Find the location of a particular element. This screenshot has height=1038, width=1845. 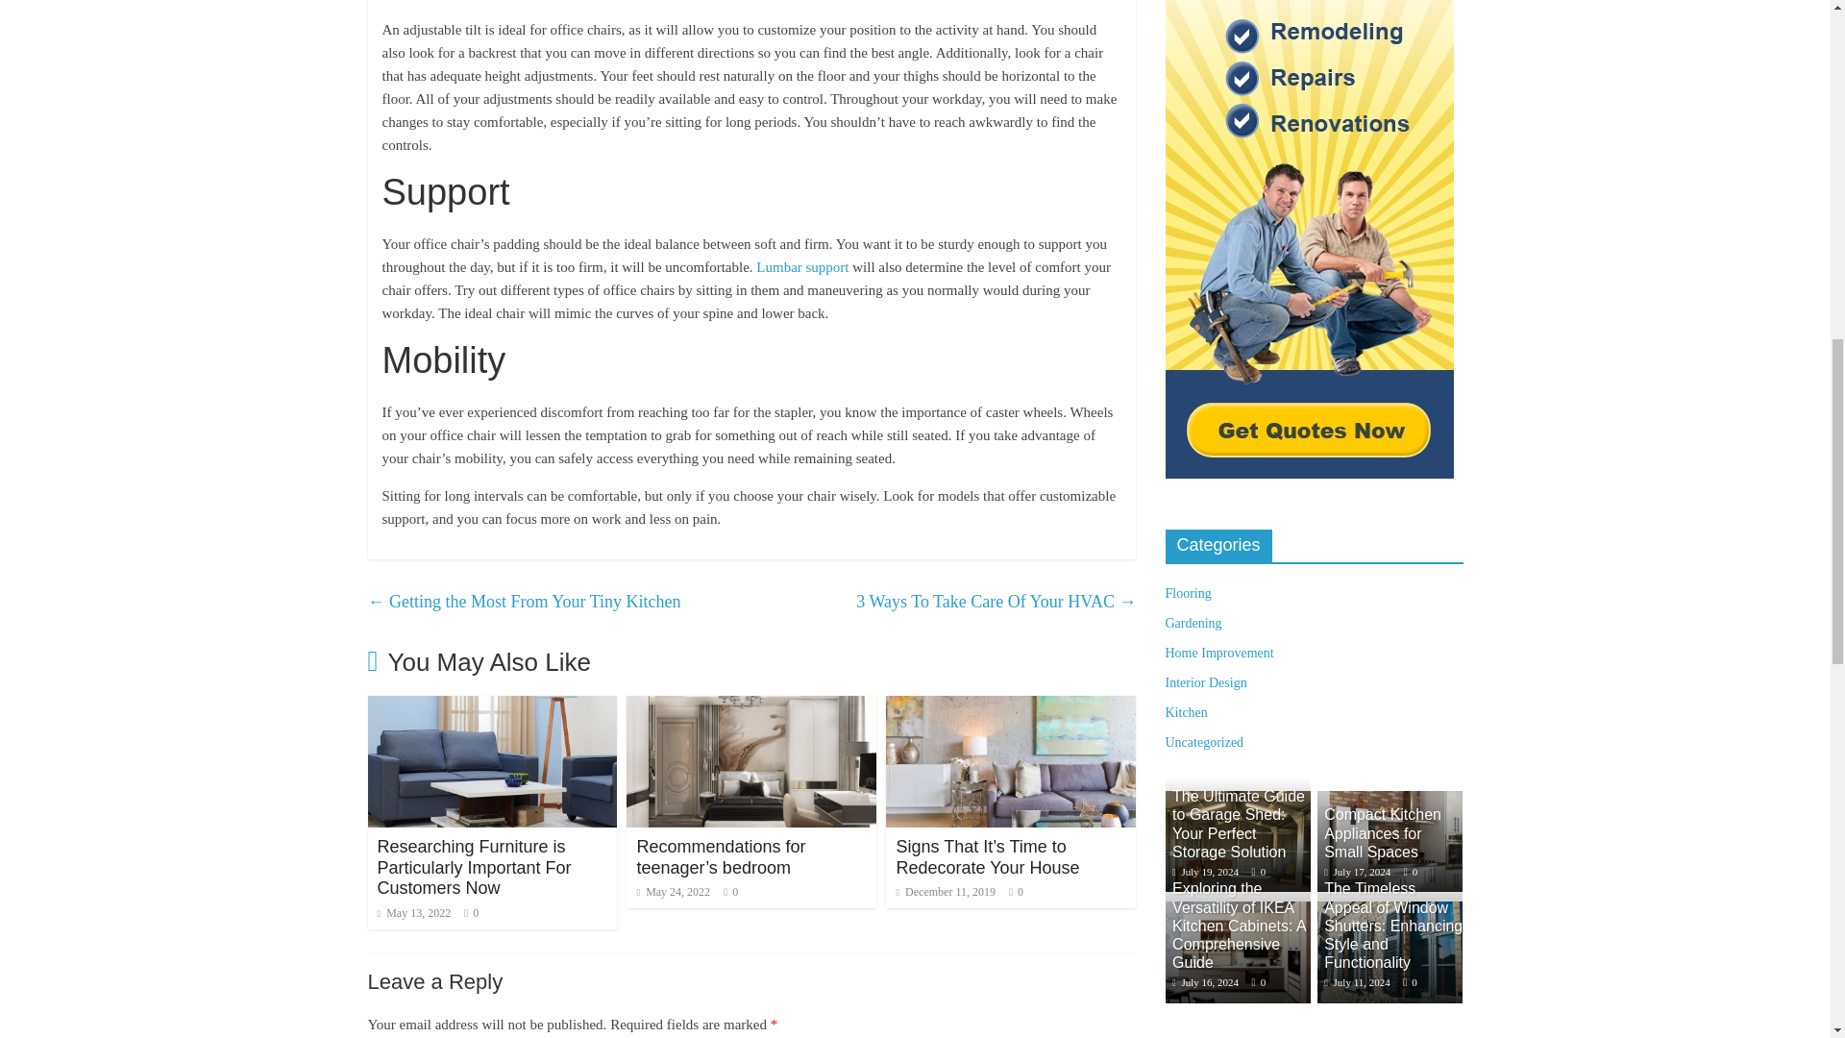

May 24, 2022 is located at coordinates (673, 892).